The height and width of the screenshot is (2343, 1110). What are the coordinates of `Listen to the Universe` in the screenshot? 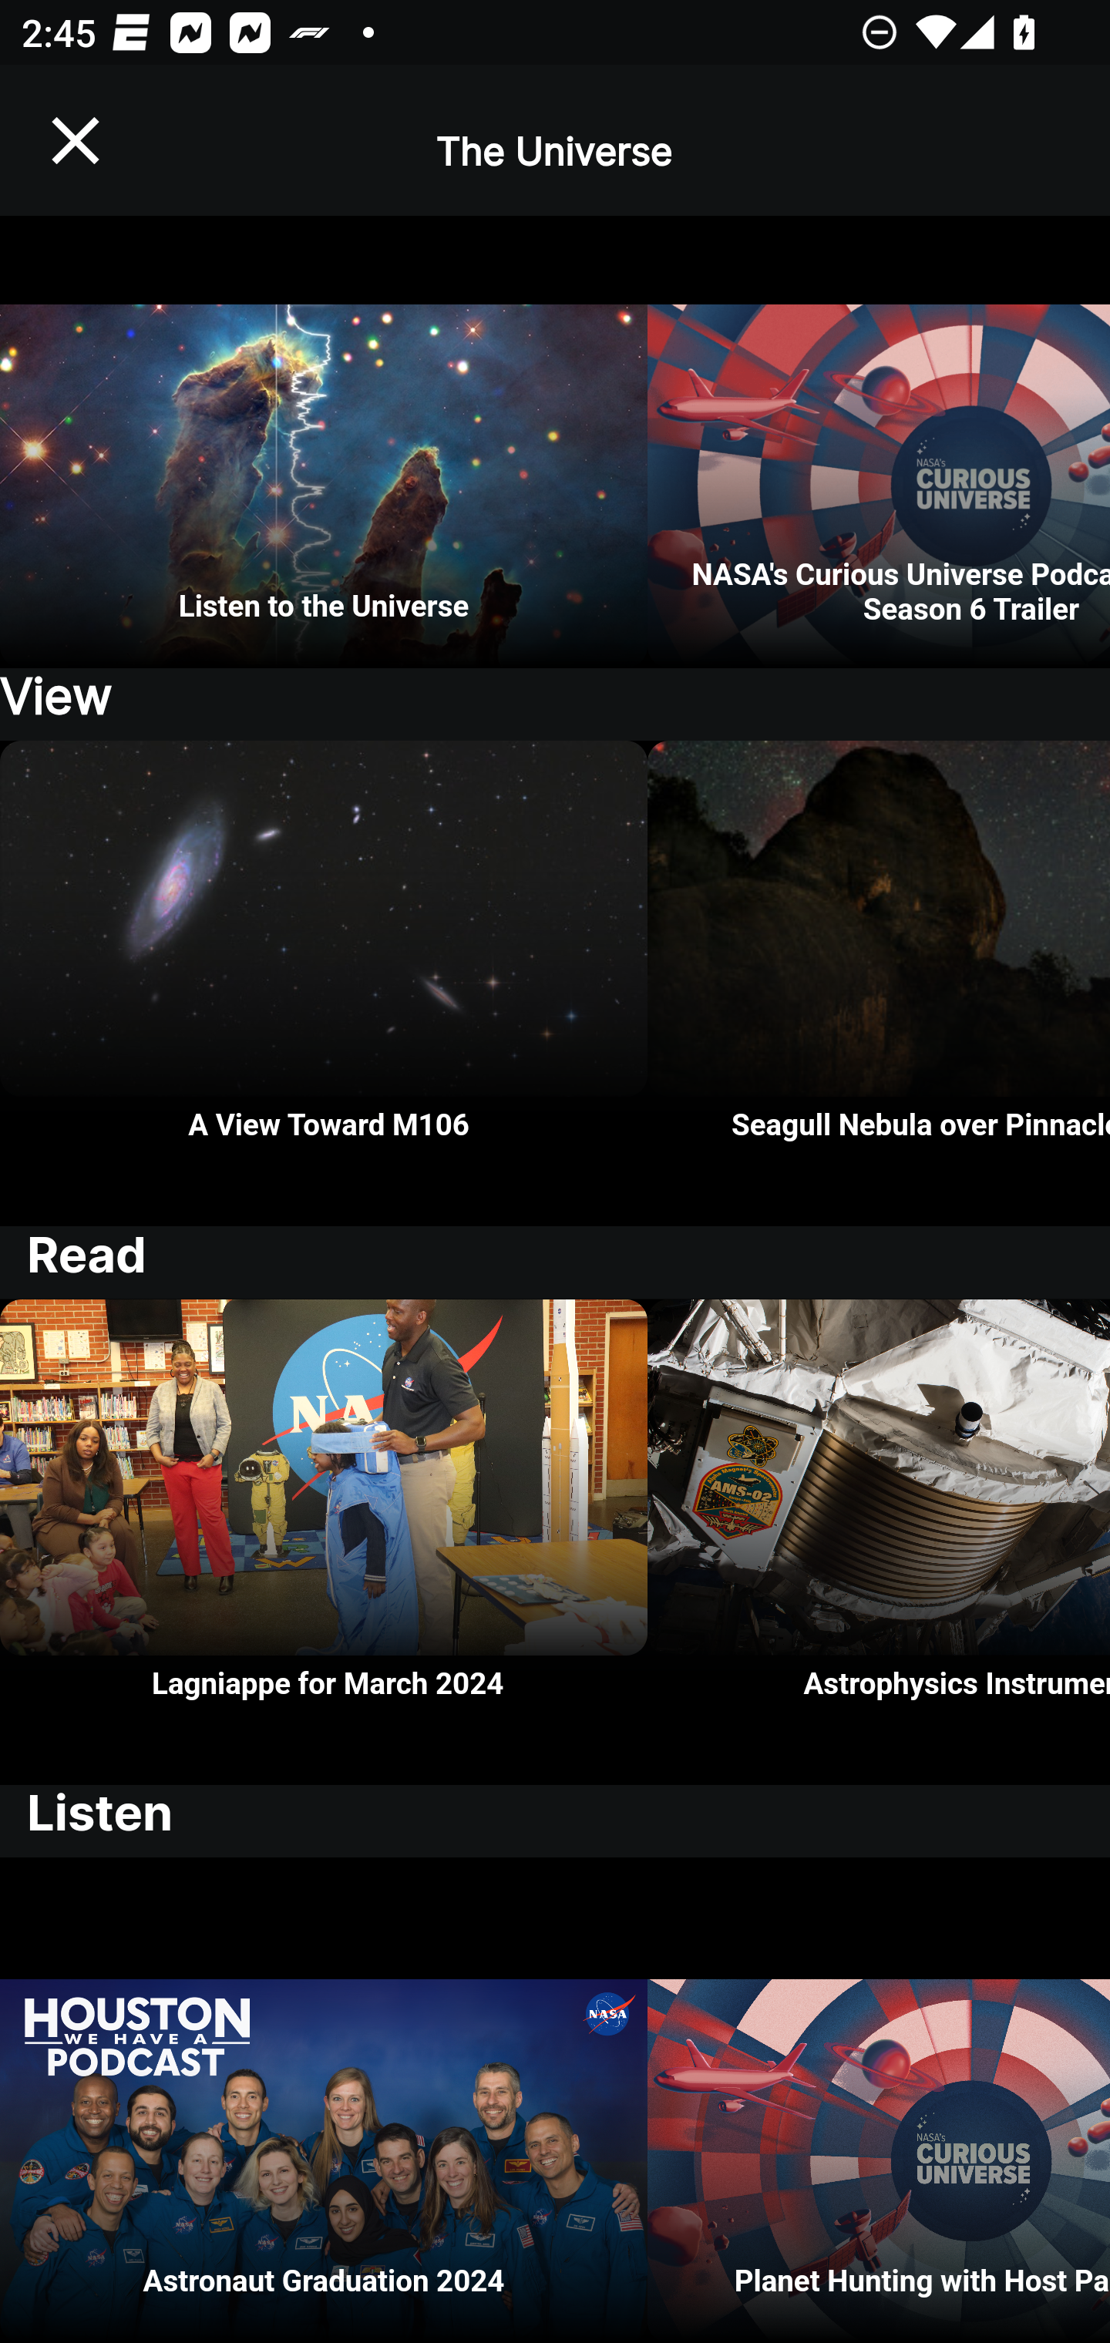 It's located at (324, 441).